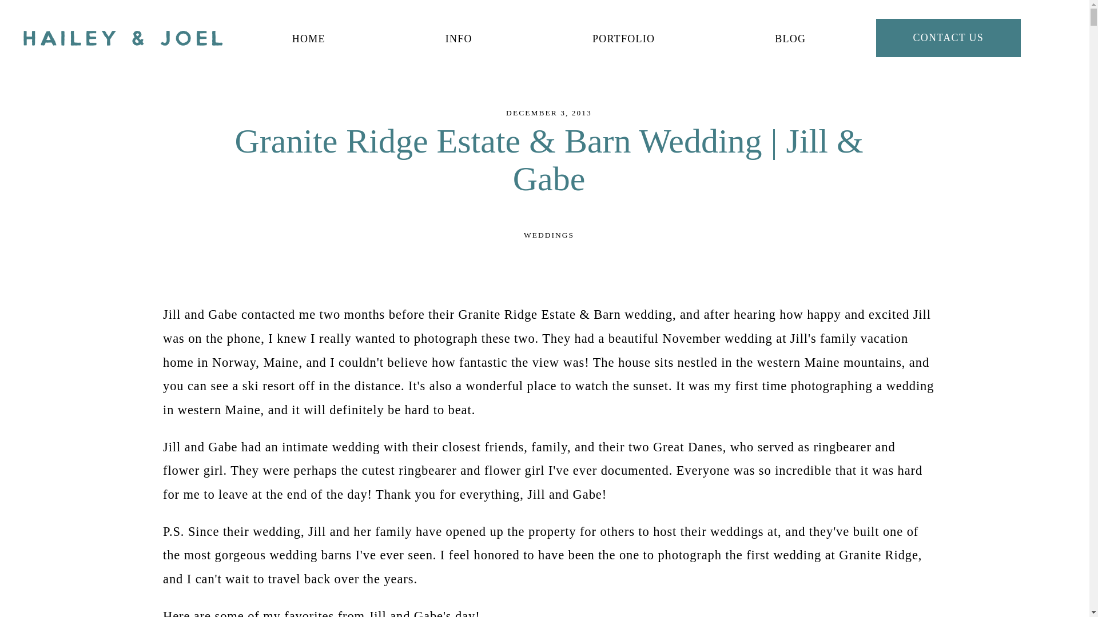 Image resolution: width=1098 pixels, height=617 pixels. I want to click on INFO, so click(459, 39).